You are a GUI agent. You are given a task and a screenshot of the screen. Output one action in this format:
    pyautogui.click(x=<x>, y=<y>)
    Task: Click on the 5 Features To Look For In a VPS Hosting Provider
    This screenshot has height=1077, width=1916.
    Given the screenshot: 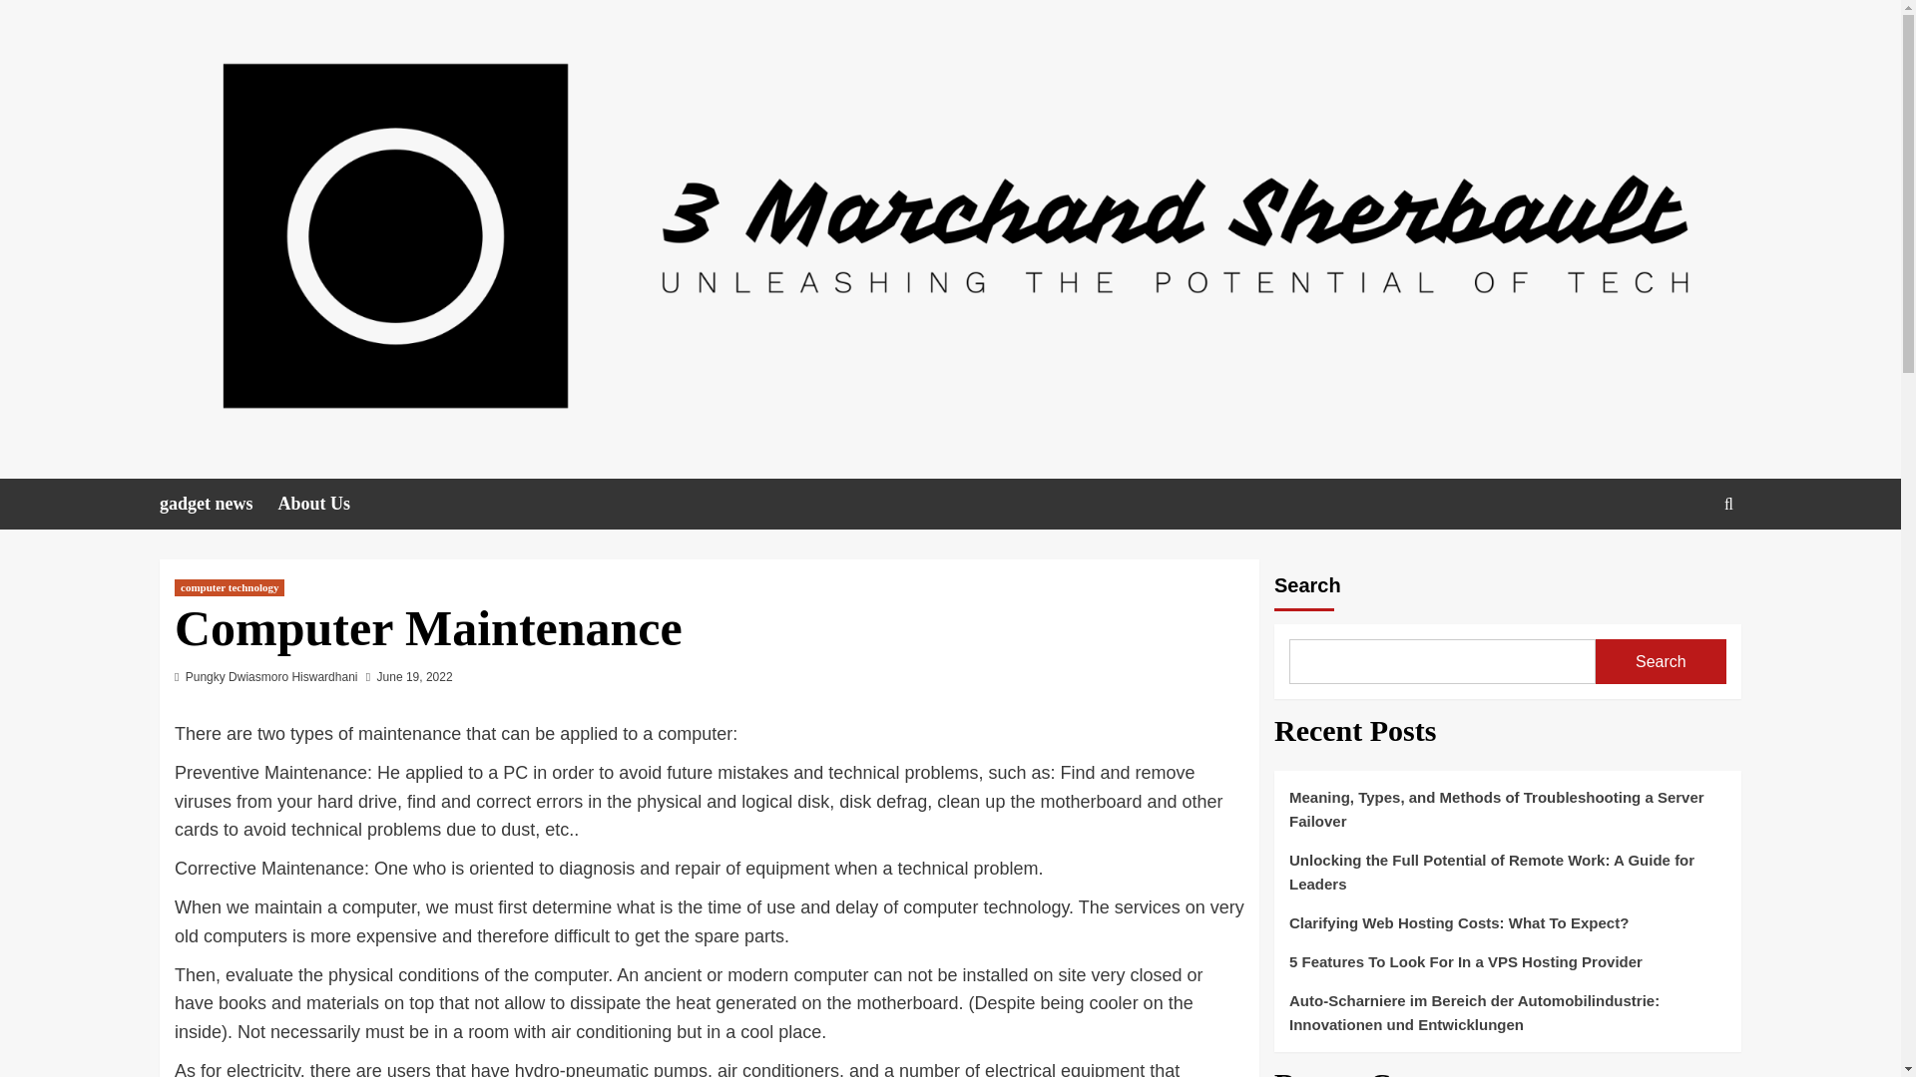 What is the action you would take?
    pyautogui.click(x=1507, y=969)
    